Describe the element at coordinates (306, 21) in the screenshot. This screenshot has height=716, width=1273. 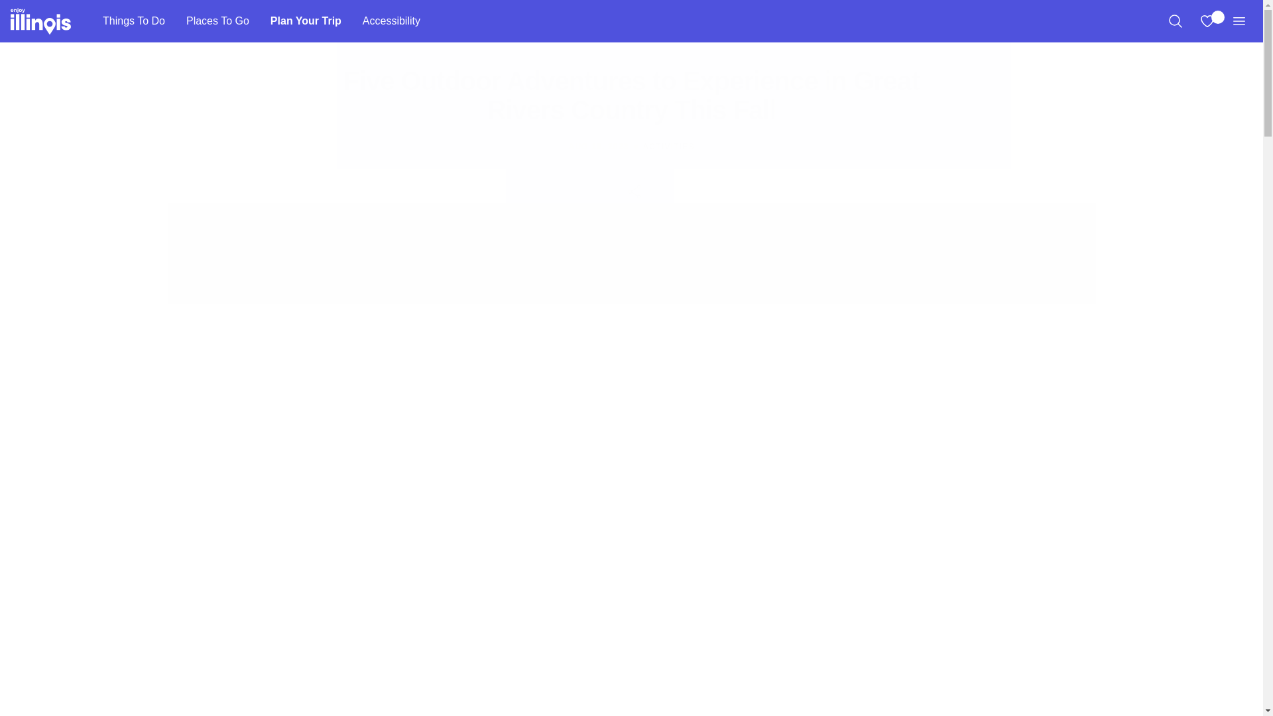
I see `Plan Your Trip` at that location.